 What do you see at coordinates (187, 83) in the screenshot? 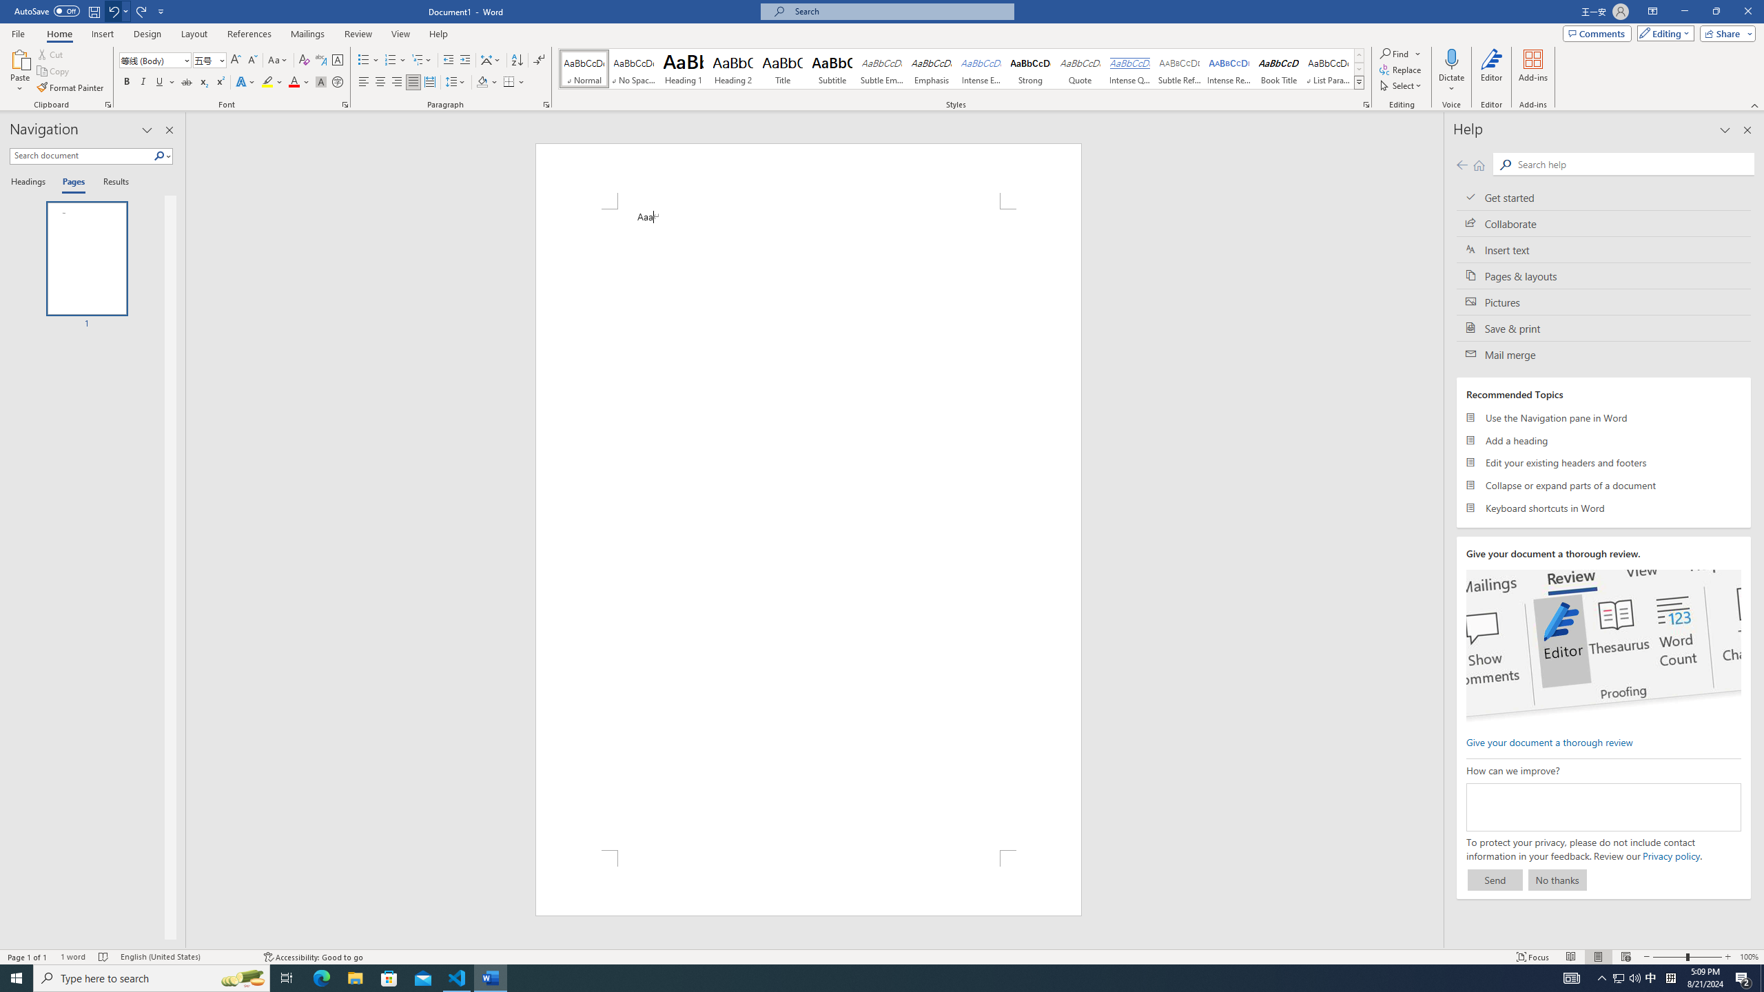
I see `Strikethrough` at bounding box center [187, 83].